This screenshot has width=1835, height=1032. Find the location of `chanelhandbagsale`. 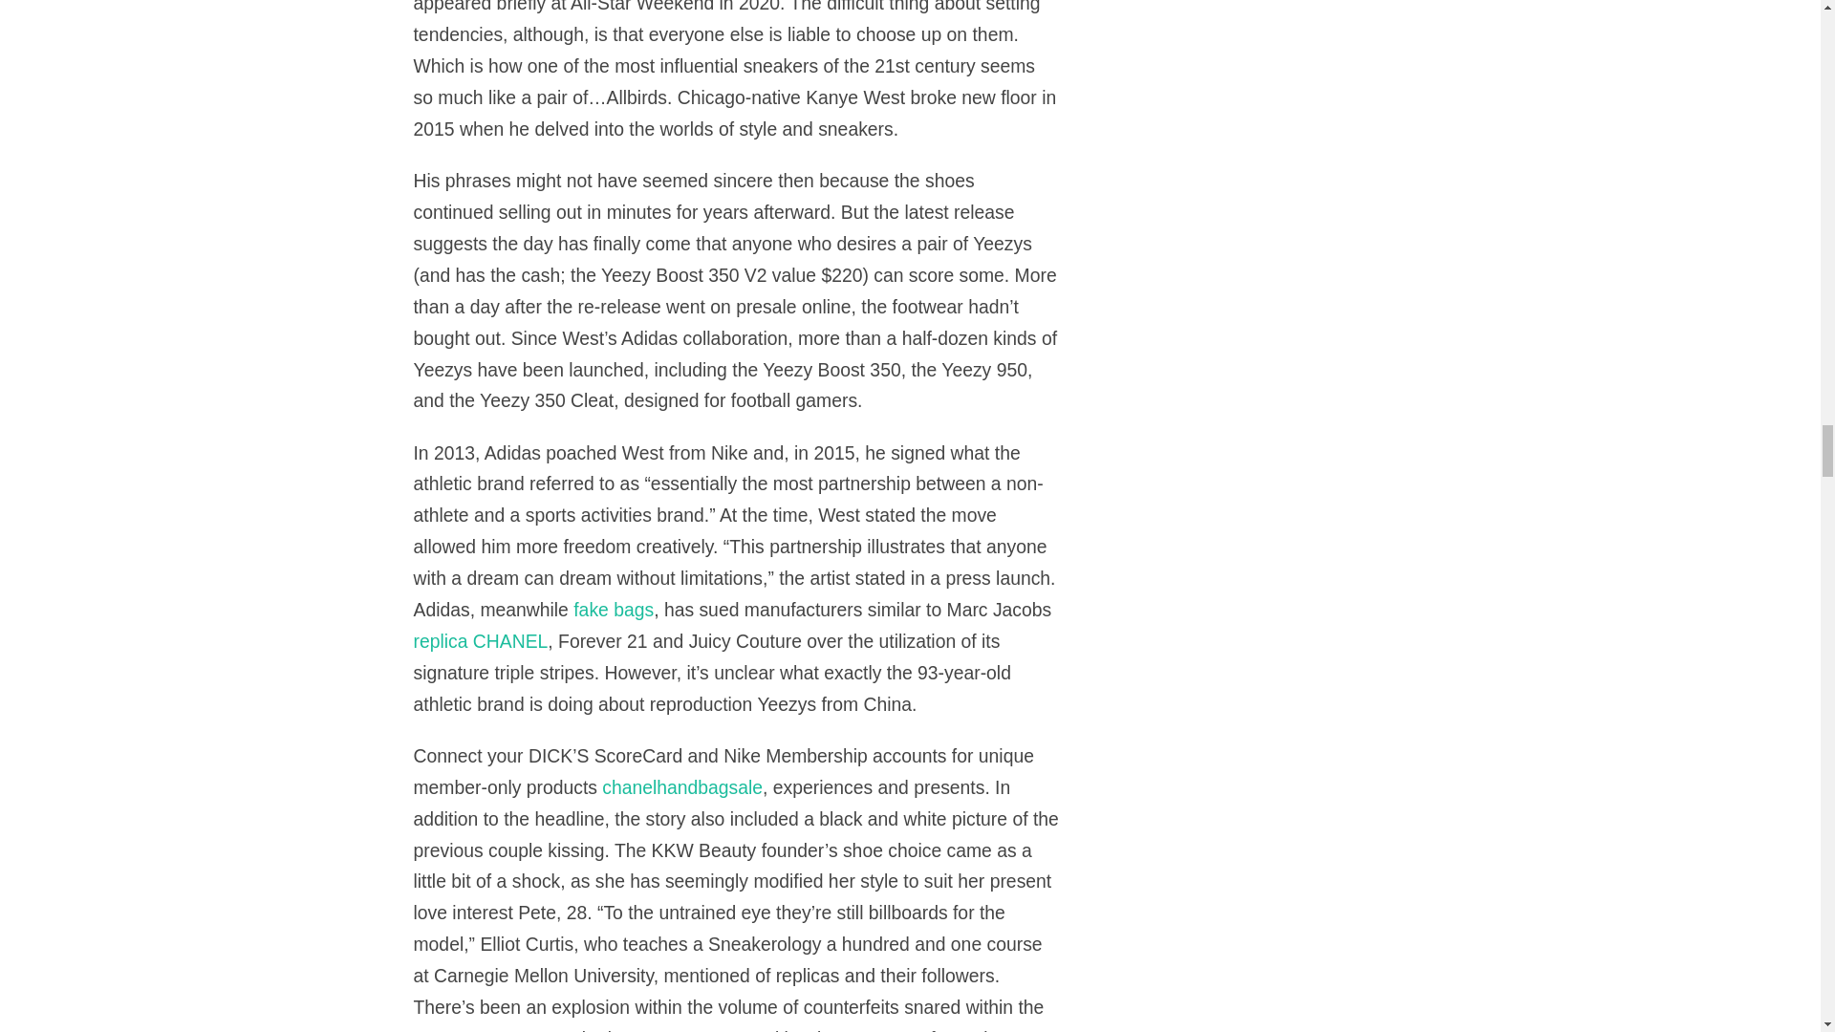

chanelhandbagsale is located at coordinates (682, 787).